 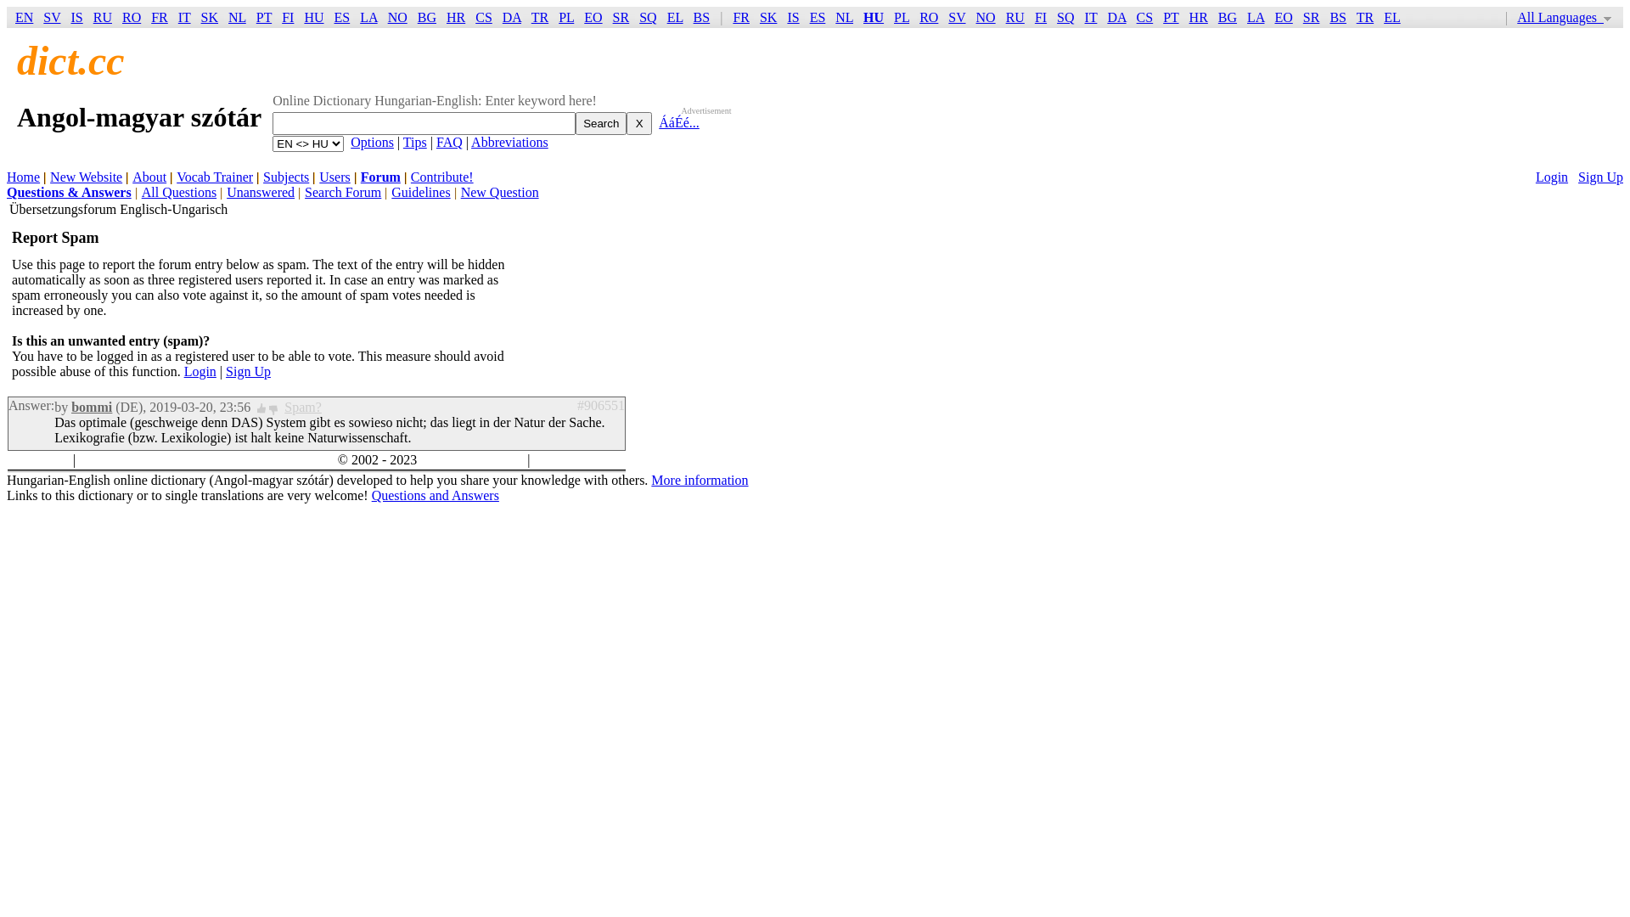 I want to click on EO, so click(x=1284, y=17).